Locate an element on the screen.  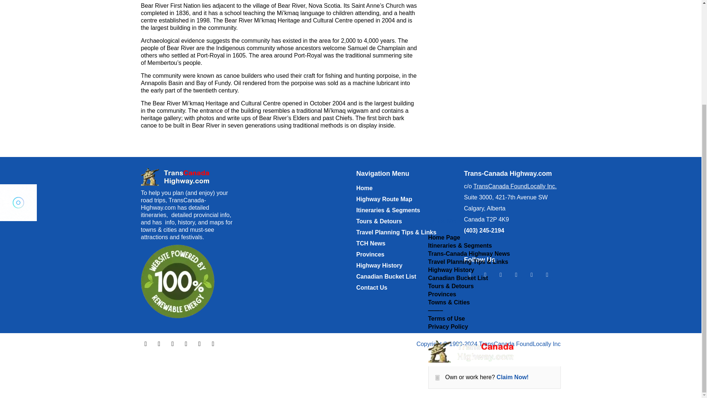
CLICK to go to TransCanadaHighway.com home page is located at coordinates (177, 177).